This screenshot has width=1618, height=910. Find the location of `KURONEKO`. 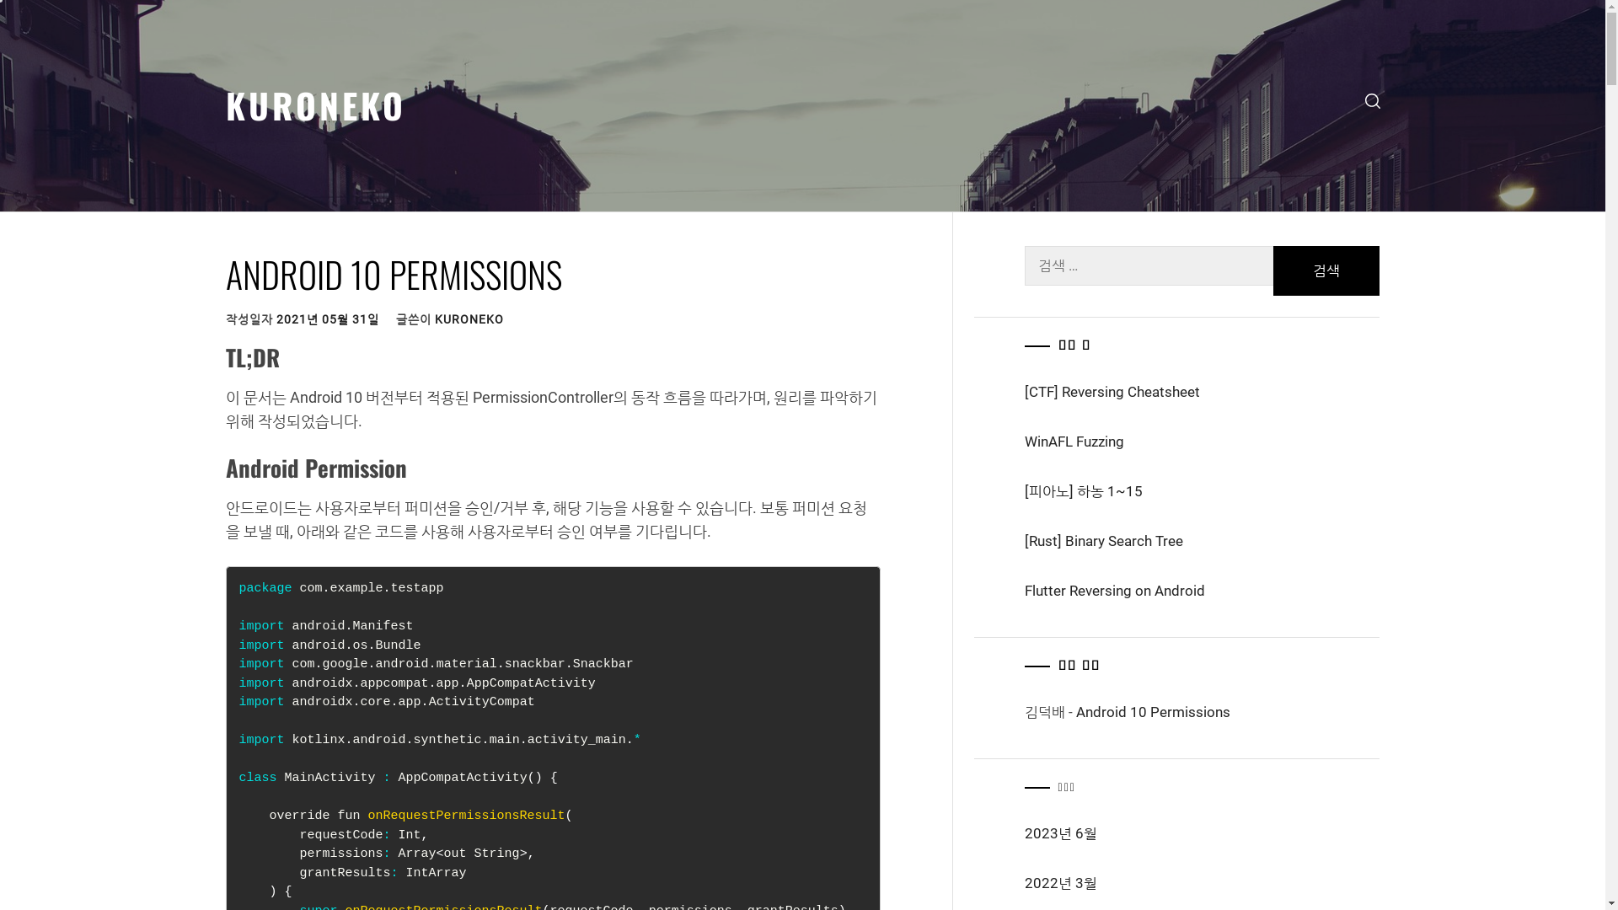

KURONEKO is located at coordinates (469, 319).